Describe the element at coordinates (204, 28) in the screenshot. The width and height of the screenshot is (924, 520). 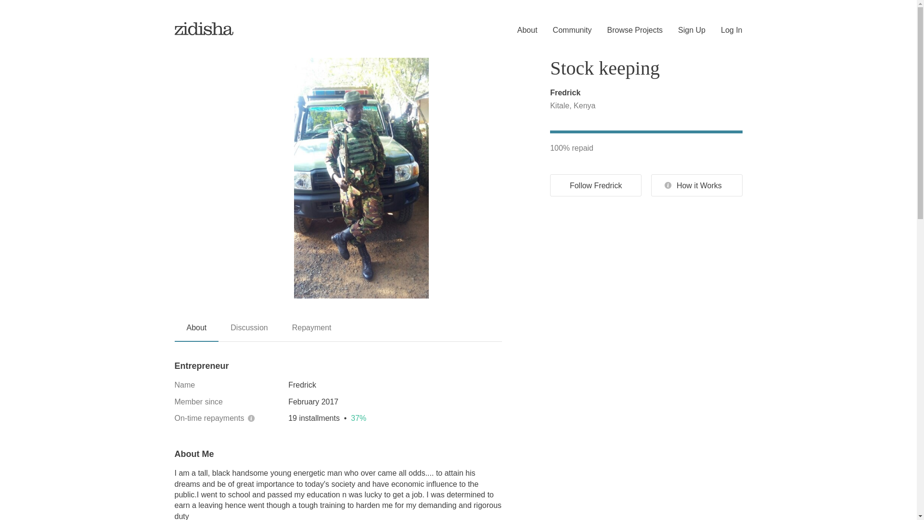
I see `Zidisha` at that location.